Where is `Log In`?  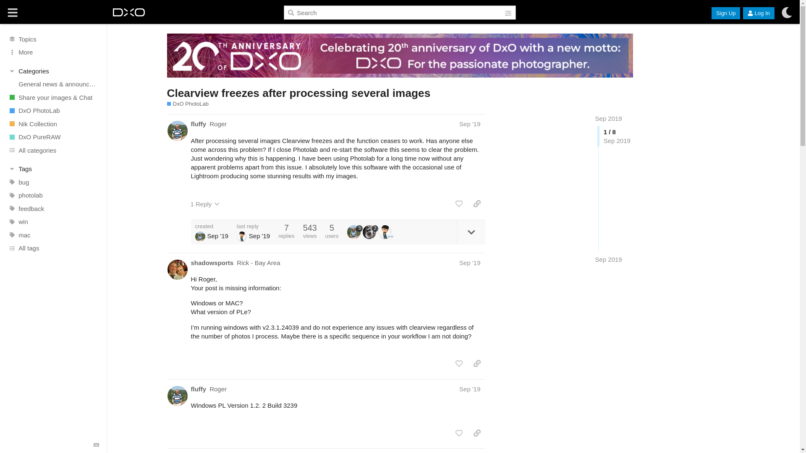 Log In is located at coordinates (758, 13).